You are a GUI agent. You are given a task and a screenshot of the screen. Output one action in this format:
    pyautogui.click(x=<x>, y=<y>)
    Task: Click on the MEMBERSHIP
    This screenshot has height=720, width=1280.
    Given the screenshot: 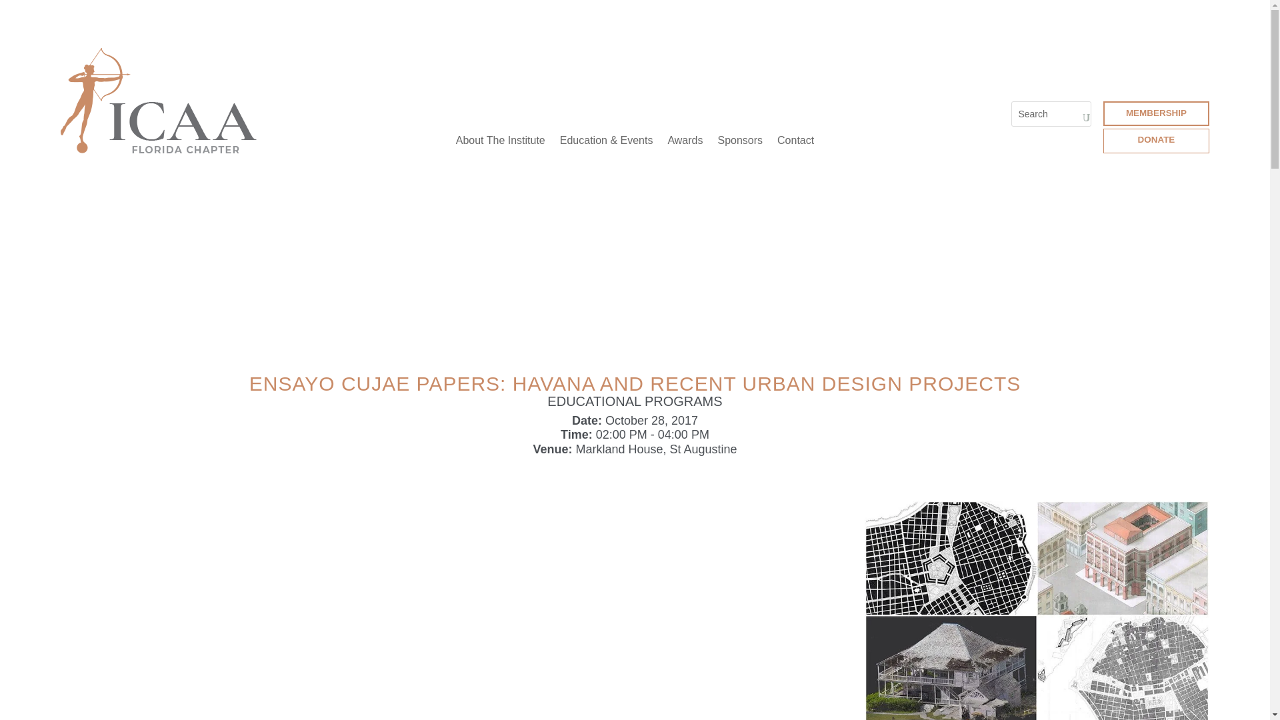 What is the action you would take?
    pyautogui.click(x=1156, y=113)
    